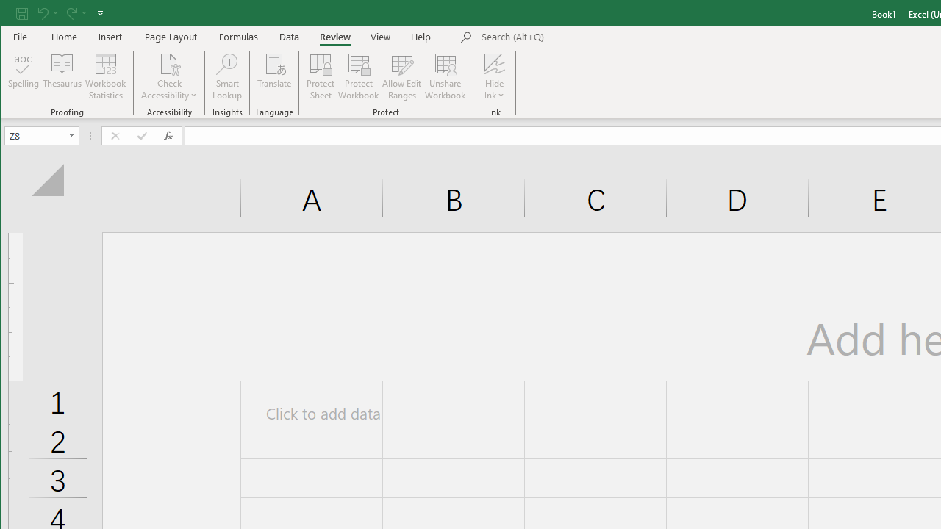 The image size is (941, 529). I want to click on Microsoft search, so click(584, 37).